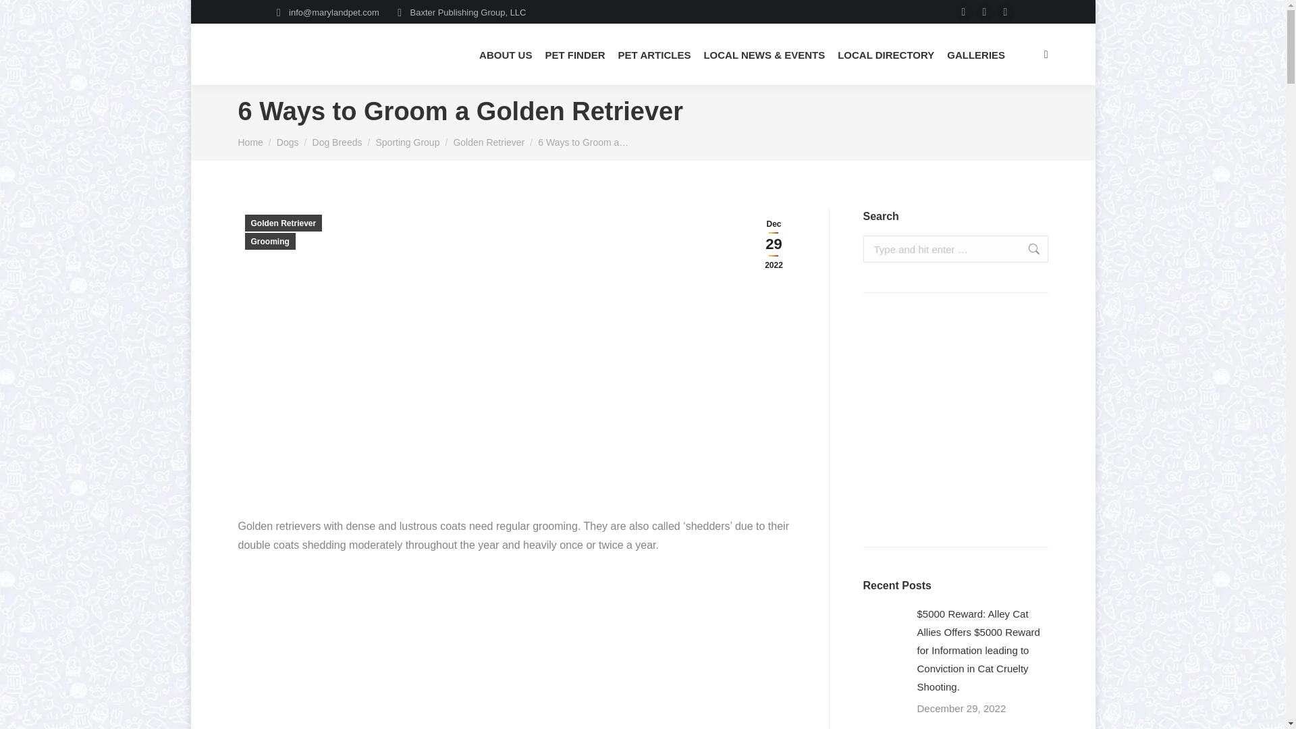 Image resolution: width=1296 pixels, height=729 pixels. What do you see at coordinates (288, 142) in the screenshot?
I see `Dogs` at bounding box center [288, 142].